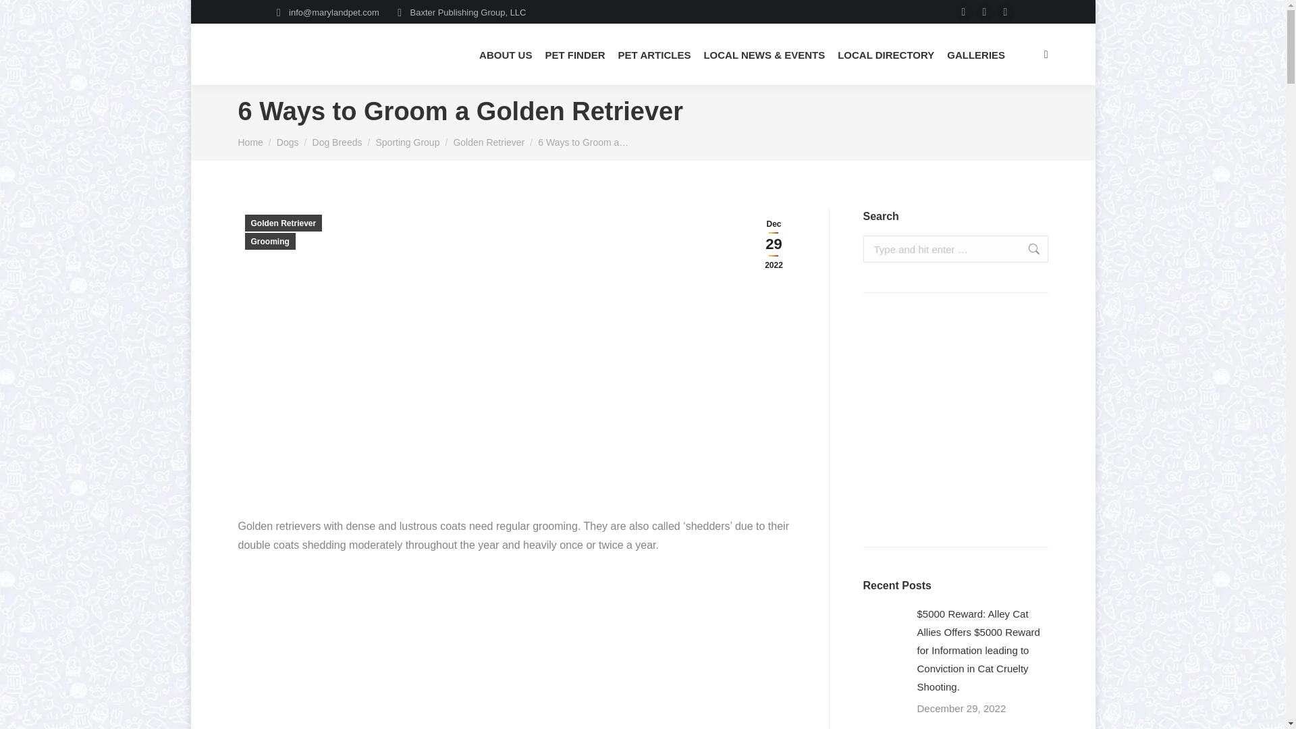 Image resolution: width=1296 pixels, height=729 pixels. What do you see at coordinates (288, 142) in the screenshot?
I see `Dogs` at bounding box center [288, 142].